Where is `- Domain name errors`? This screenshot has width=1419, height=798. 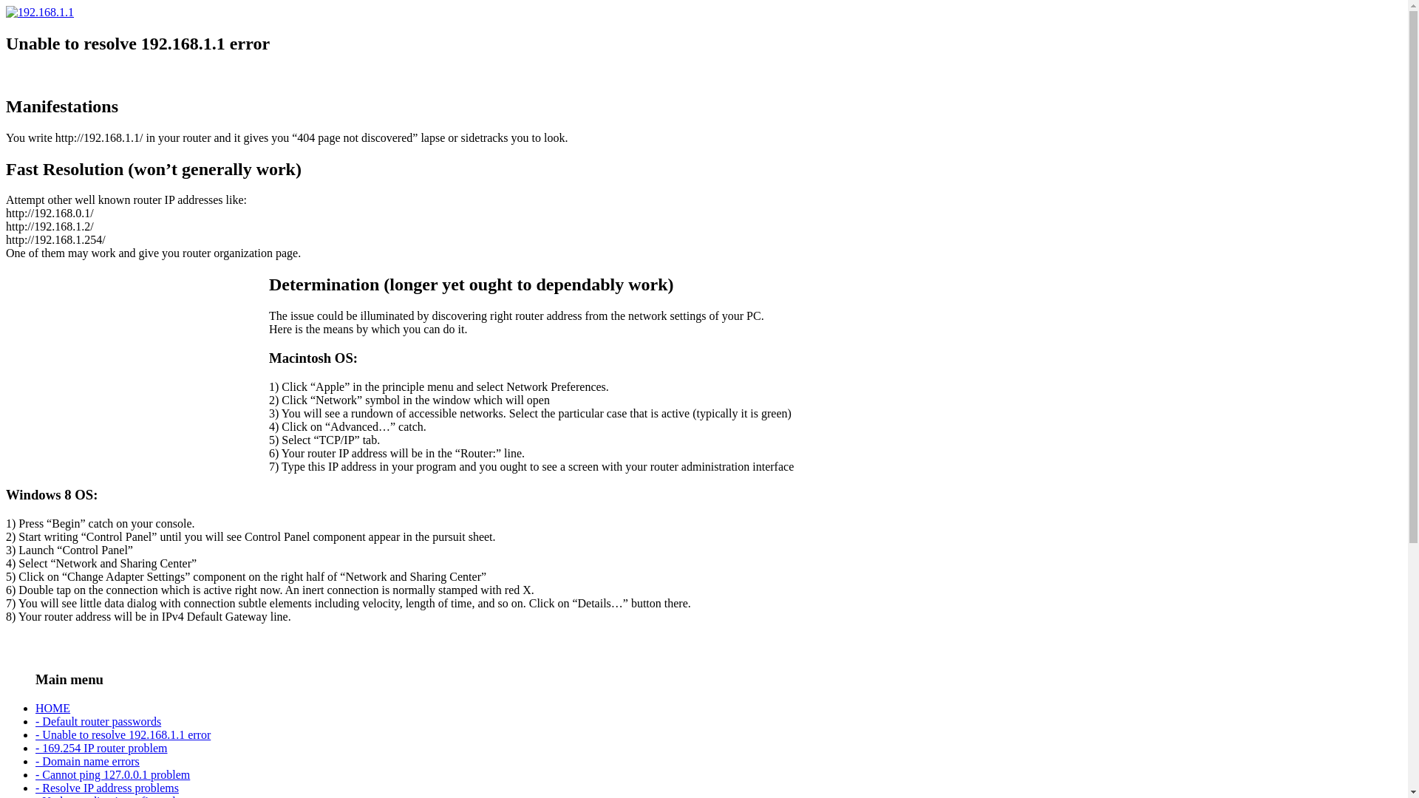
- Domain name errors is located at coordinates (87, 761).